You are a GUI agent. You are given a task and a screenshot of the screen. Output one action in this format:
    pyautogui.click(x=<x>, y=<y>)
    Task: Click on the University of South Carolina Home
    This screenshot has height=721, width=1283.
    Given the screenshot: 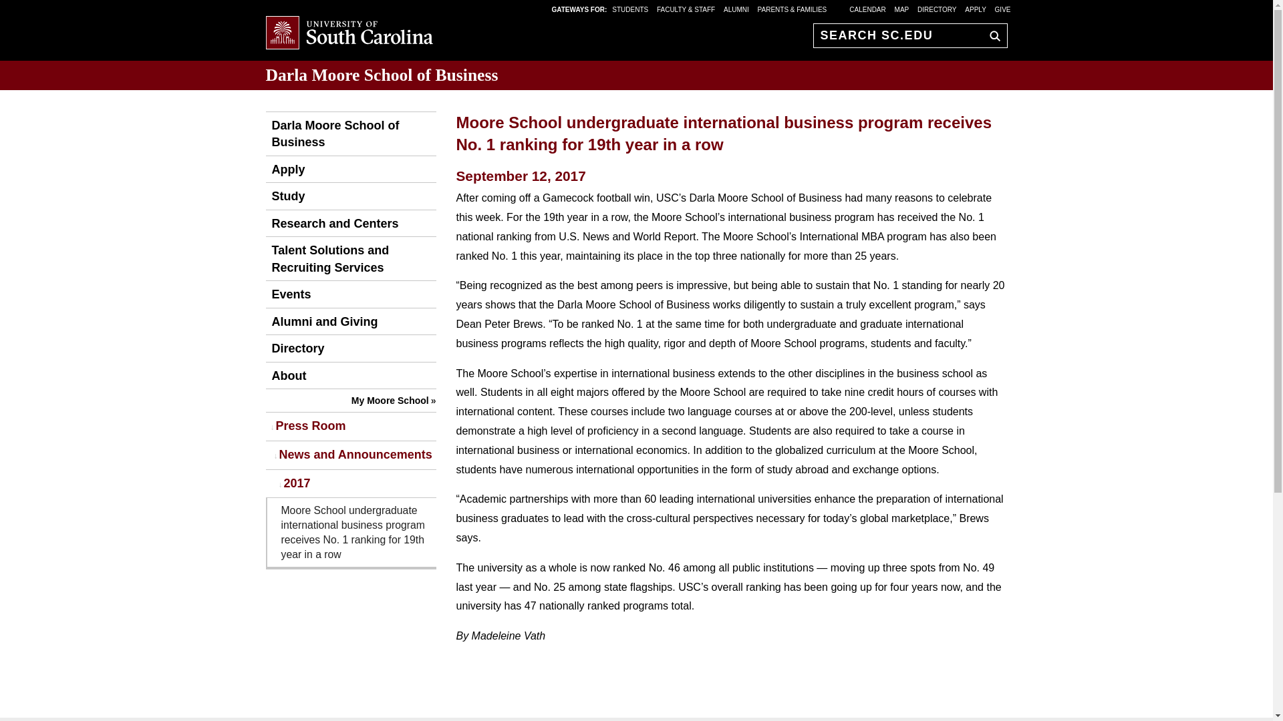 What is the action you would take?
    pyautogui.click(x=349, y=33)
    